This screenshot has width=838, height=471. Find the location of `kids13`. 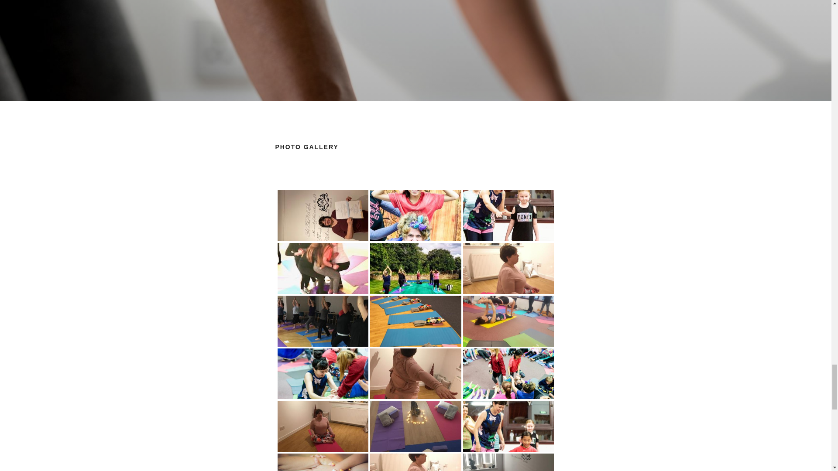

kids13 is located at coordinates (508, 321).